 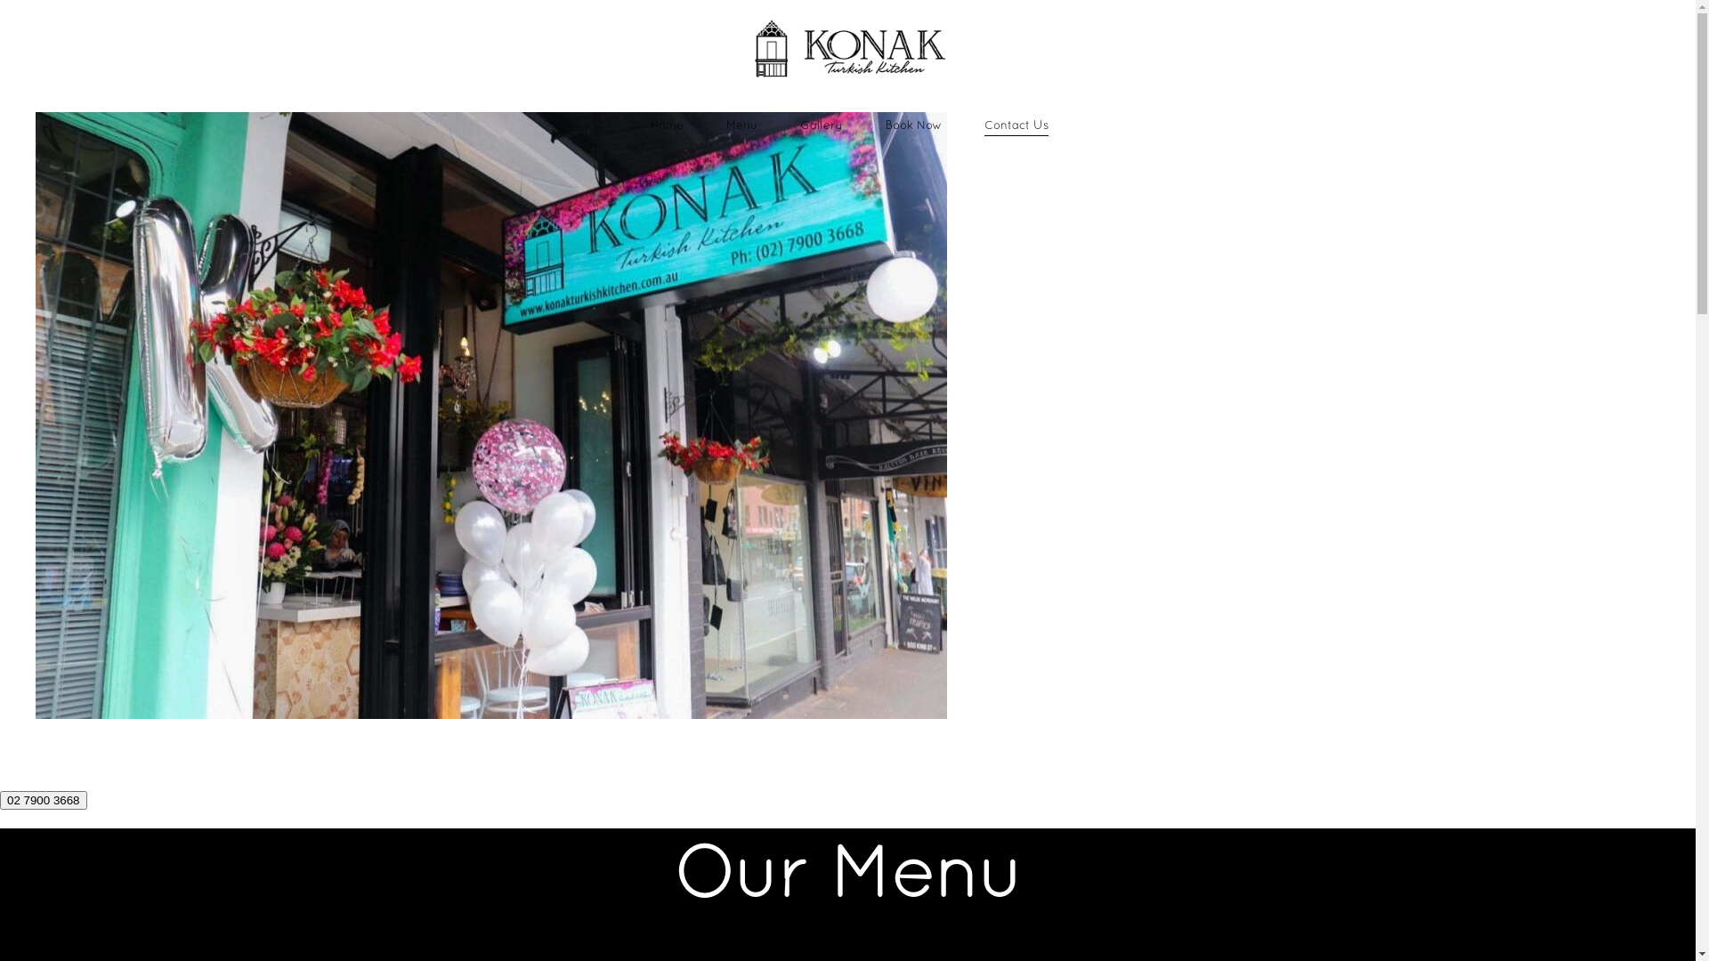 I want to click on Gallery, so click(x=822, y=125).